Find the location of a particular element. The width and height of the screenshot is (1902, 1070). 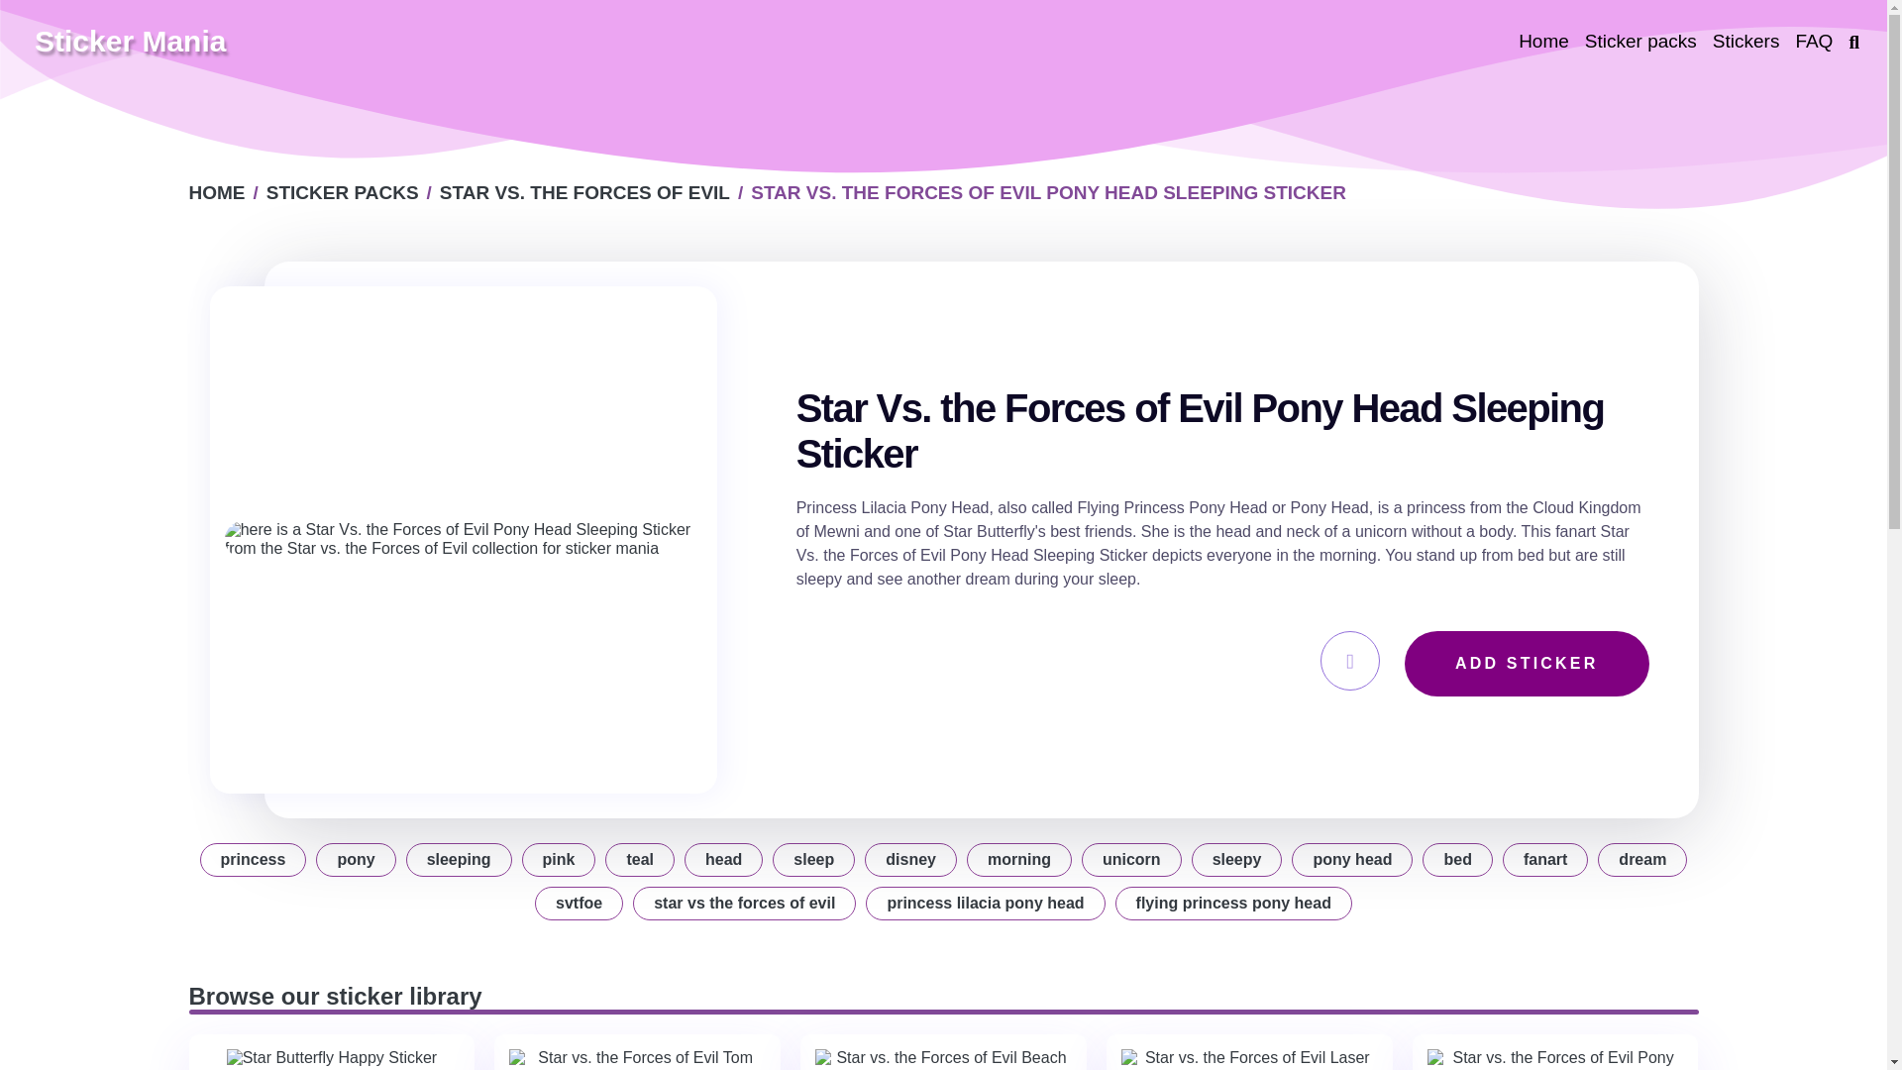

Morning is located at coordinates (1018, 860).